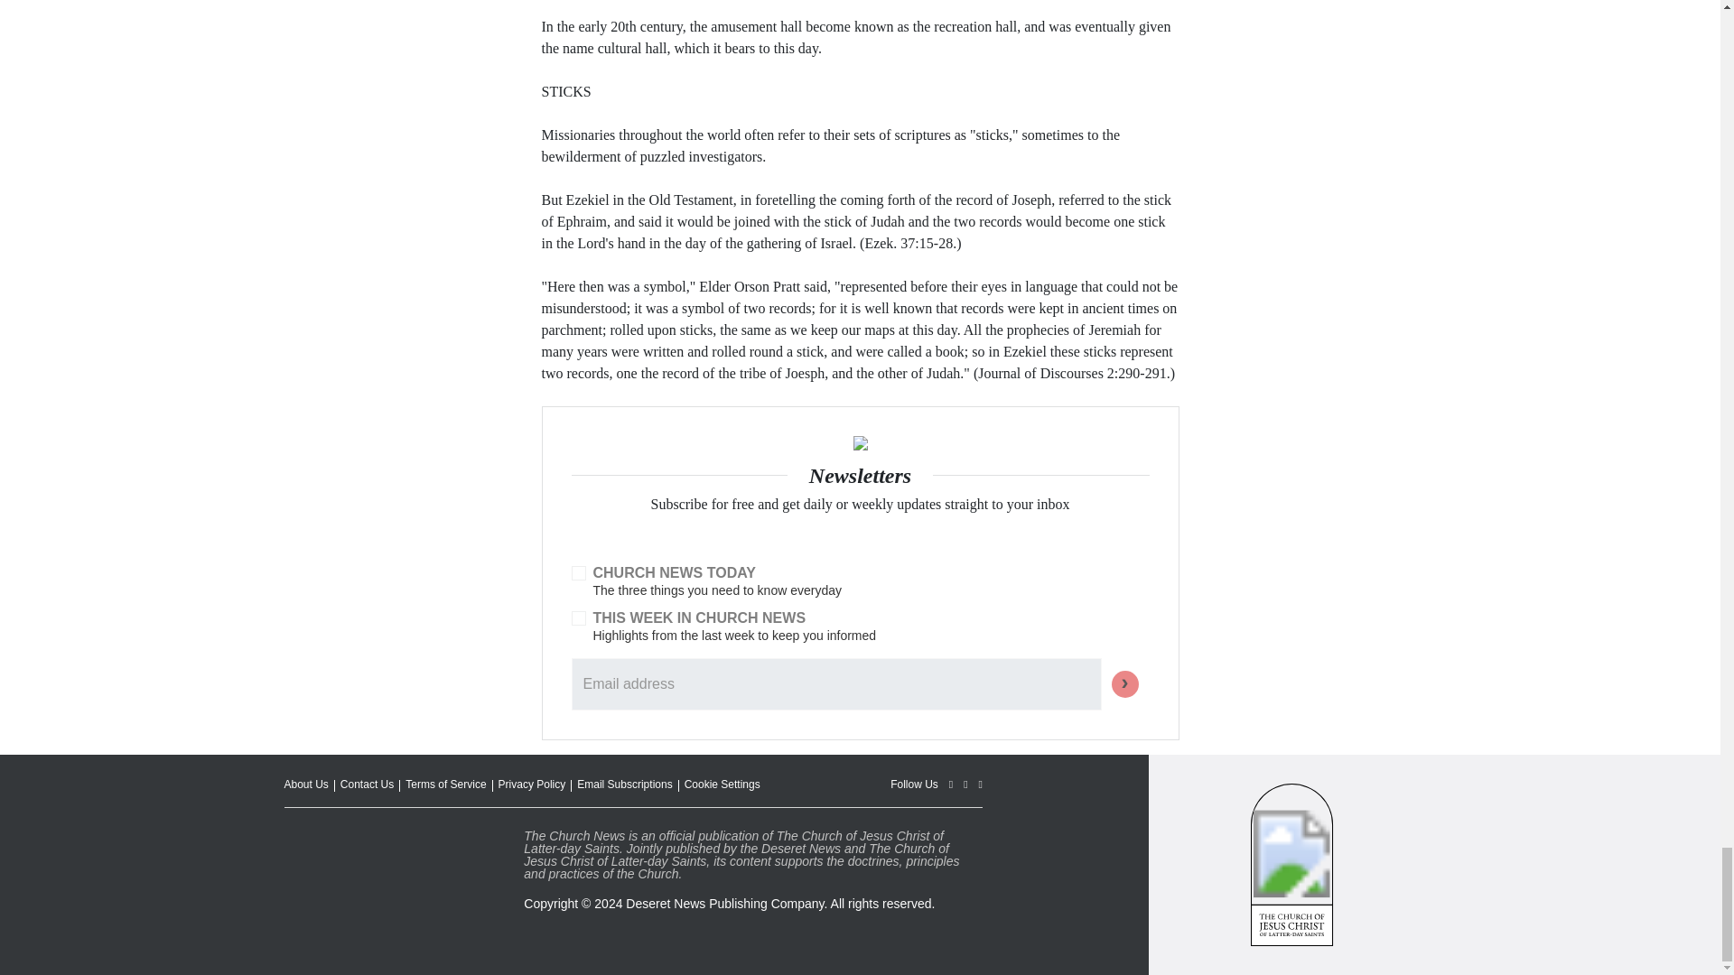  Describe the element at coordinates (533, 784) in the screenshot. I see `Privacy Policy` at that location.